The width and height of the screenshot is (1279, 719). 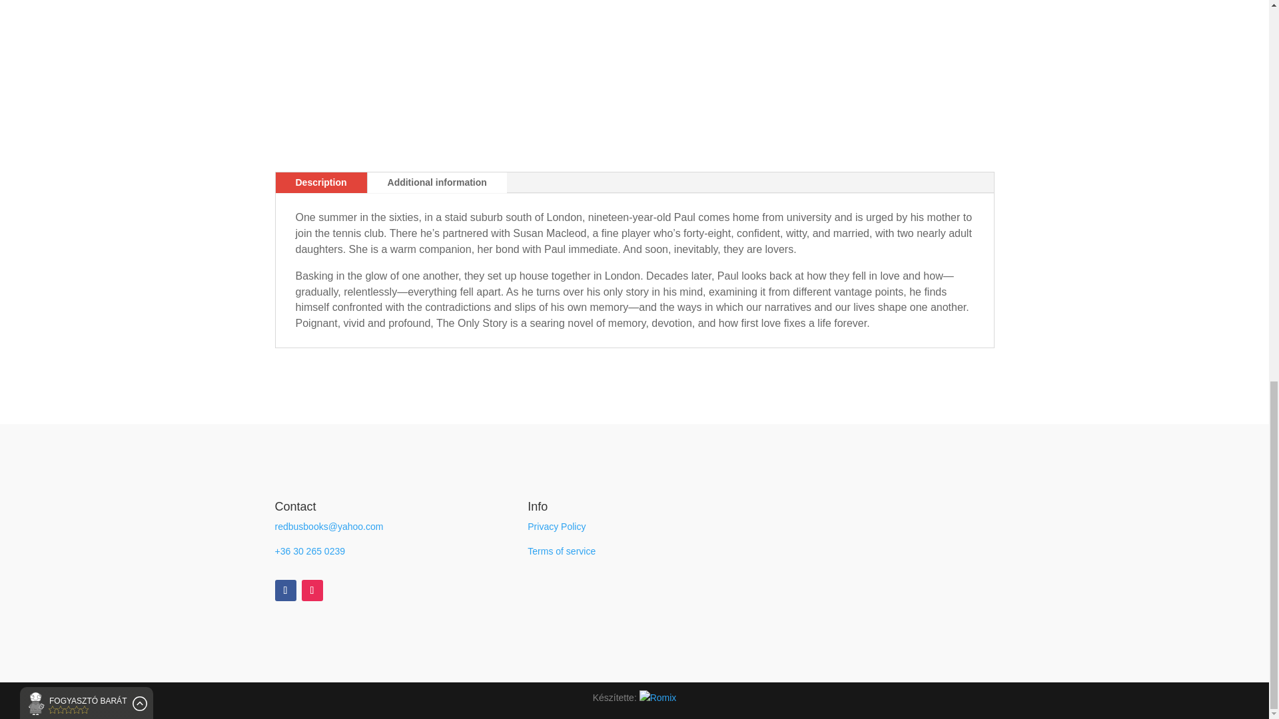 I want to click on Follow on Instagram, so click(x=311, y=590).